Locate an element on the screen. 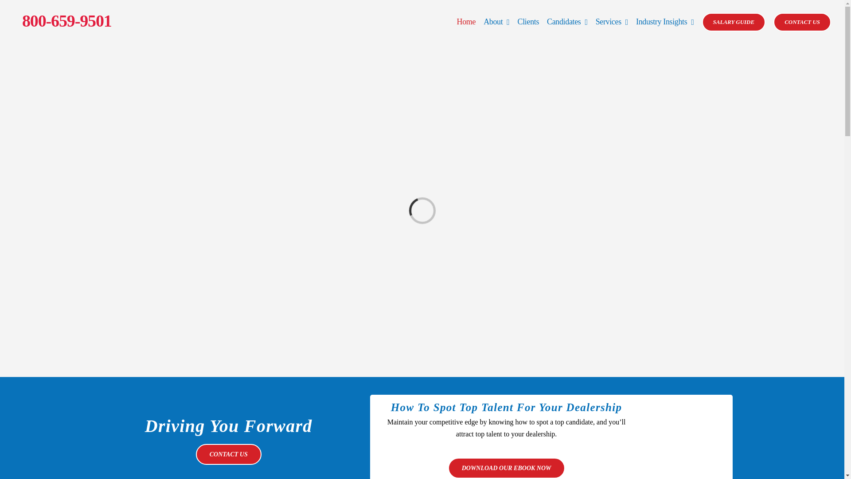  About is located at coordinates (496, 22).